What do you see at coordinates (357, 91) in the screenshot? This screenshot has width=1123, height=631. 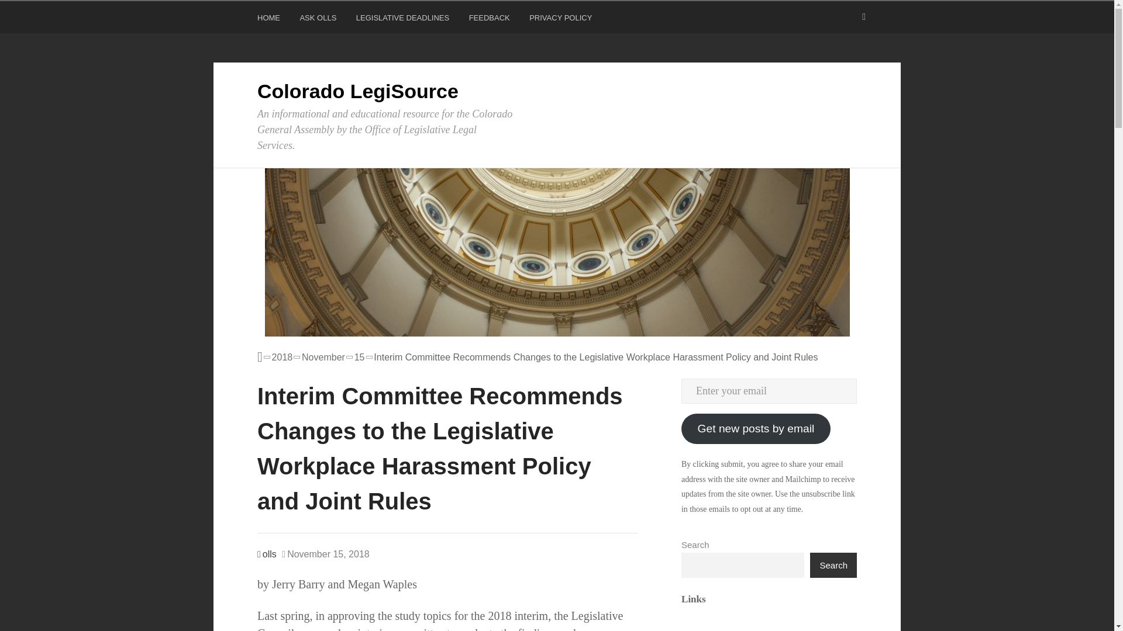 I see `Colorado LegiSource` at bounding box center [357, 91].